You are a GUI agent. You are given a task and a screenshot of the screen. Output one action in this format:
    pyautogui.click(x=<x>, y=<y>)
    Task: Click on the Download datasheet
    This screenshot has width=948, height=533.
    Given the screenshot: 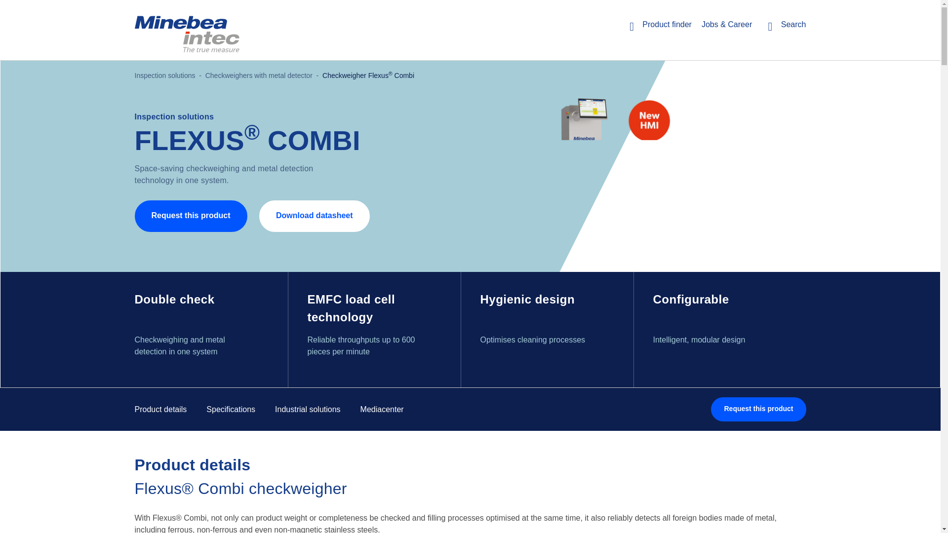 What is the action you would take?
    pyautogui.click(x=314, y=216)
    